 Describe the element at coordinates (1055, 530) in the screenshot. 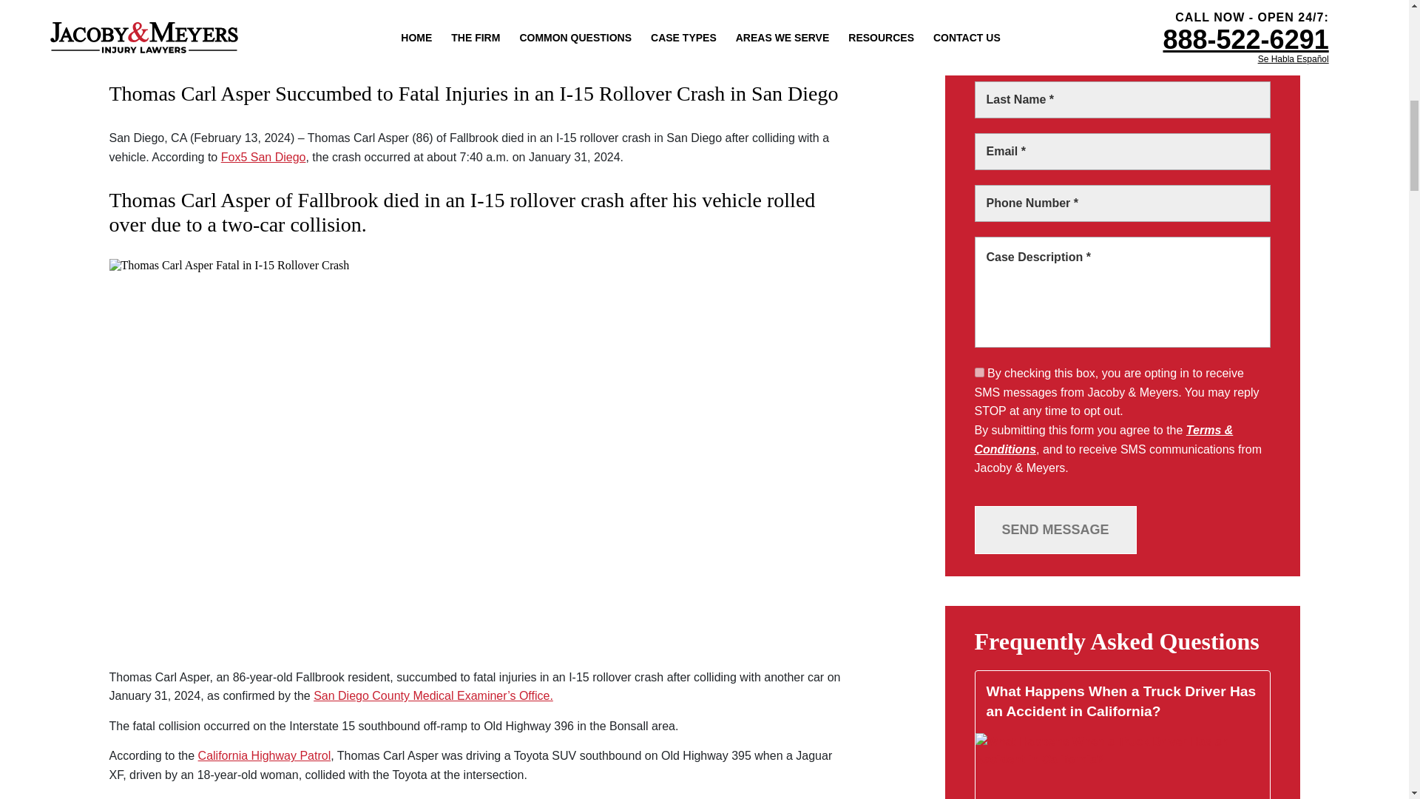

I see `Send Message` at that location.